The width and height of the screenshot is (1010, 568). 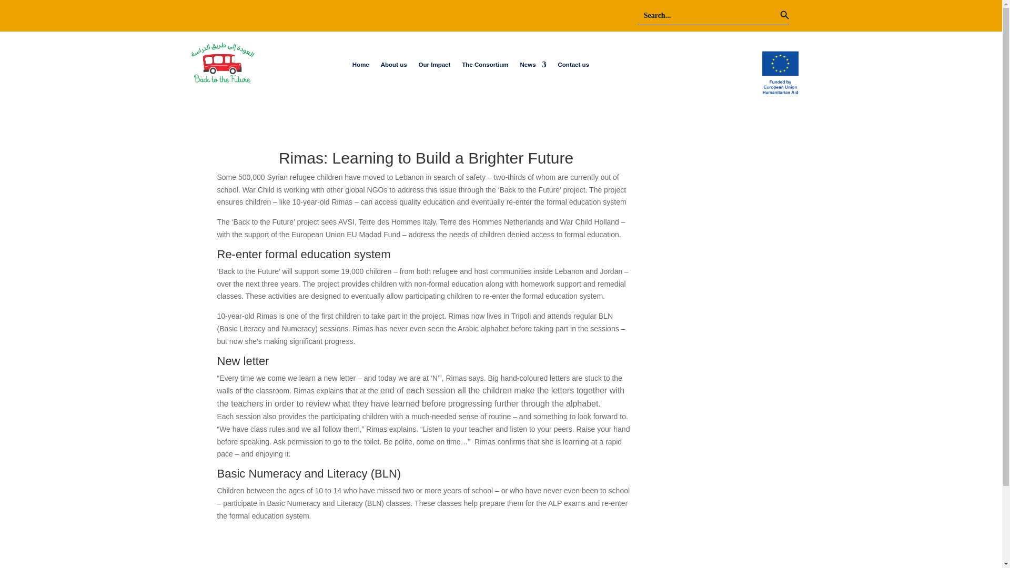 What do you see at coordinates (435, 66) in the screenshot?
I see `Our Impact` at bounding box center [435, 66].